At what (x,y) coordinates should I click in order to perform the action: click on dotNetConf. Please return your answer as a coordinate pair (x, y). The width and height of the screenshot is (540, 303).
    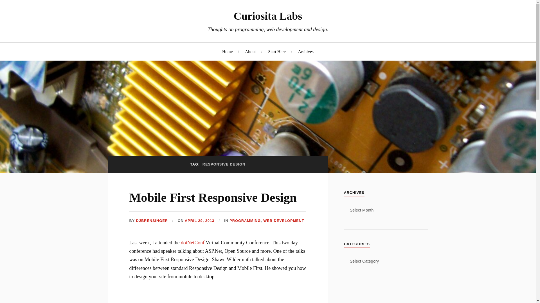
    Looking at the image, I should click on (193, 242).